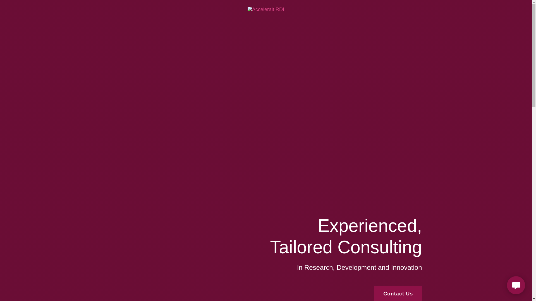 This screenshot has width=536, height=301. I want to click on Contact Us, so click(398, 293).